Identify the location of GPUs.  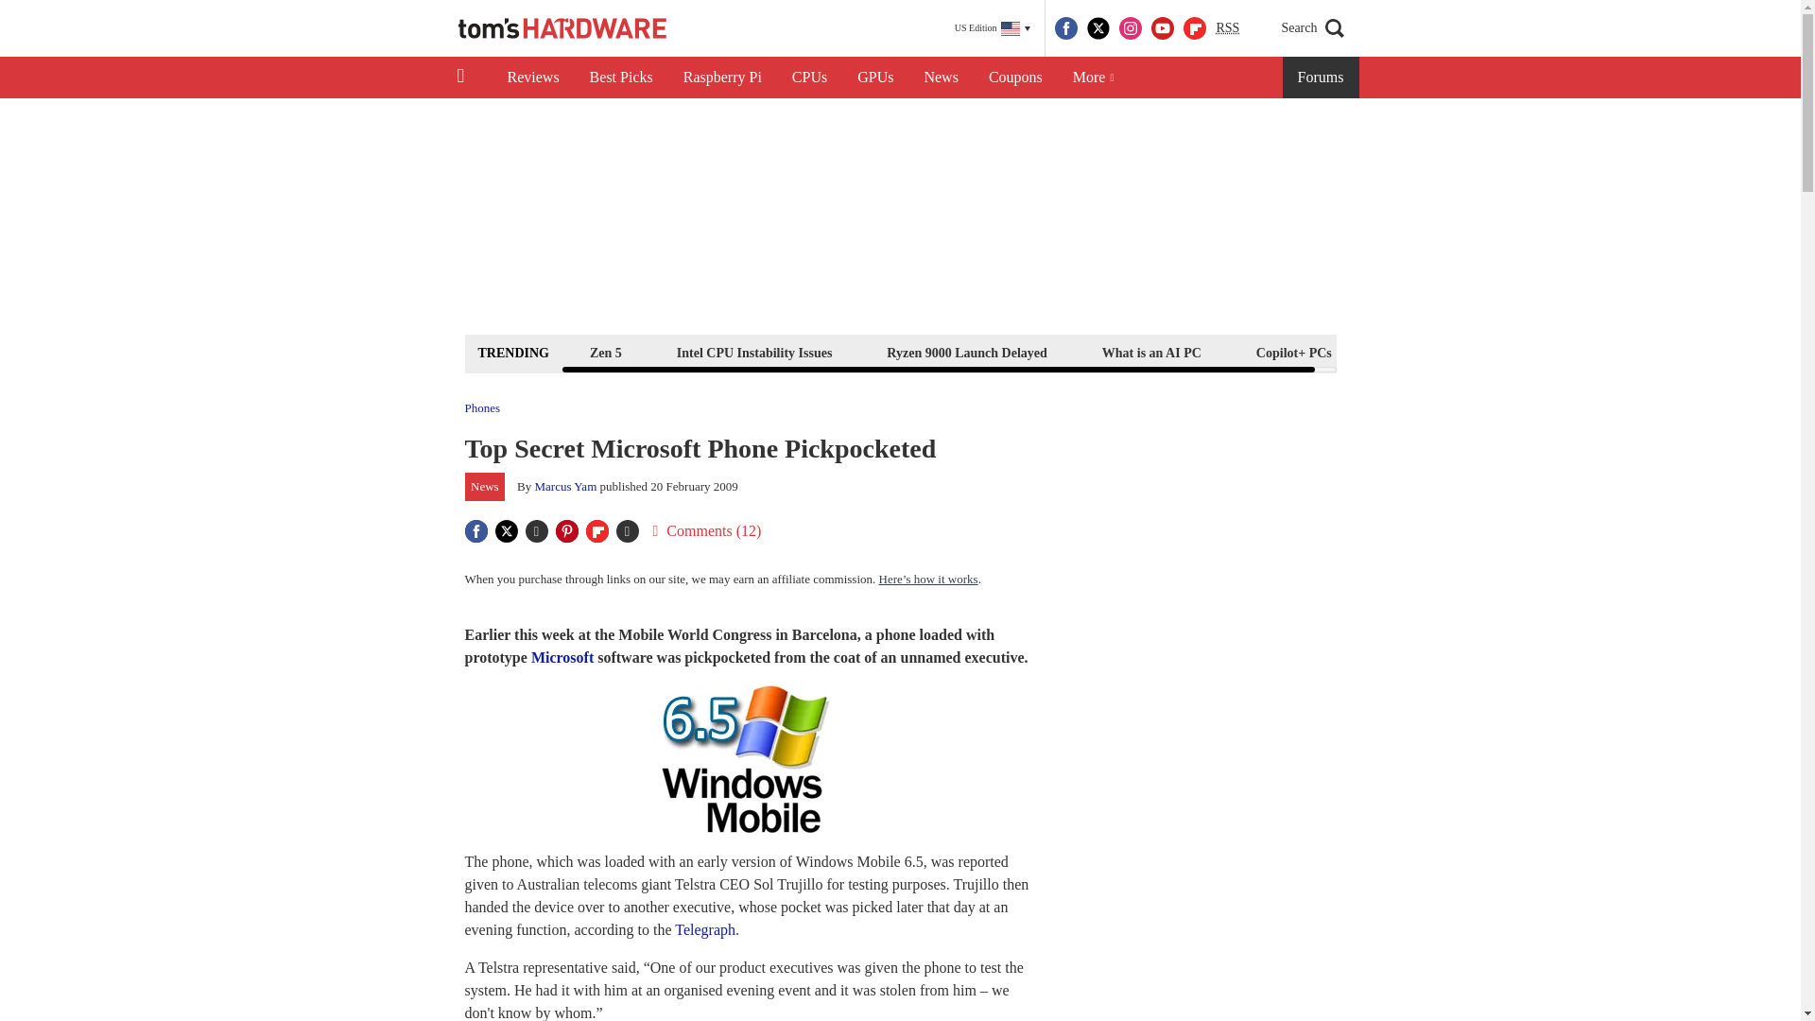
(875, 78).